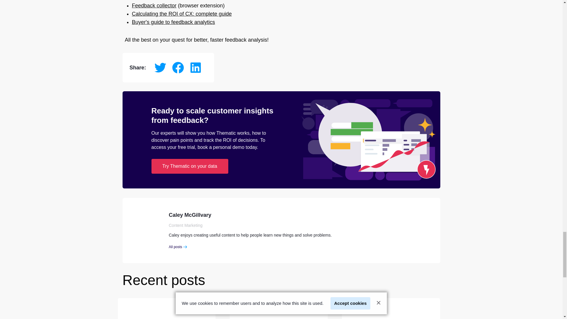 The height and width of the screenshot is (319, 567). Describe the element at coordinates (160, 68) in the screenshot. I see `Share on Twitter` at that location.